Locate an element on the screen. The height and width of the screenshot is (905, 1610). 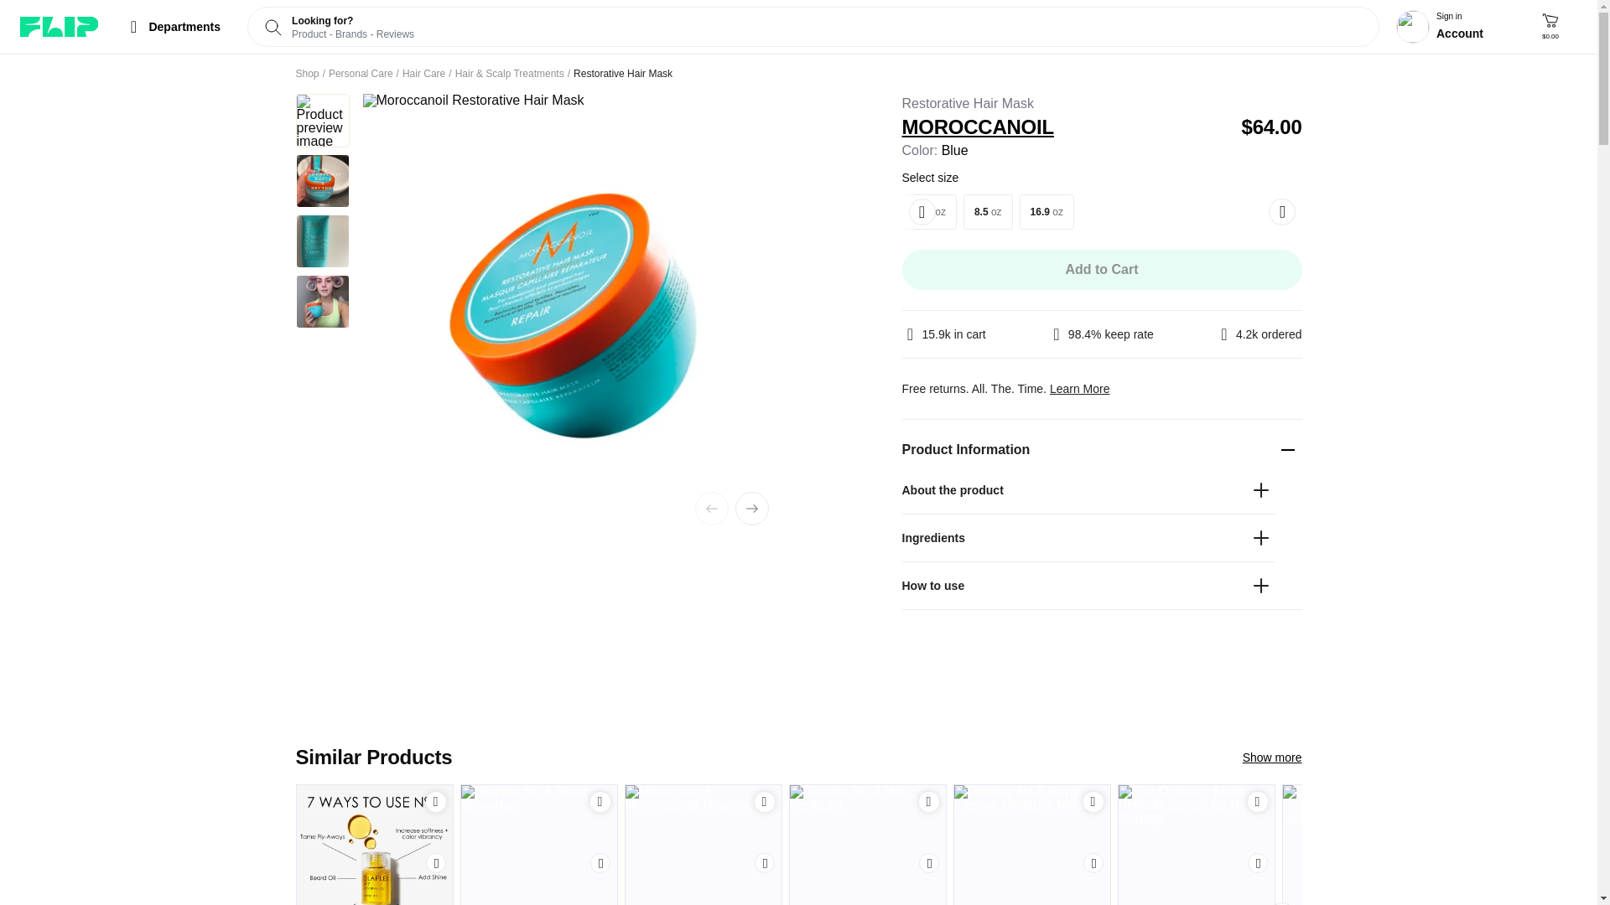
Hair Care is located at coordinates (424, 74).